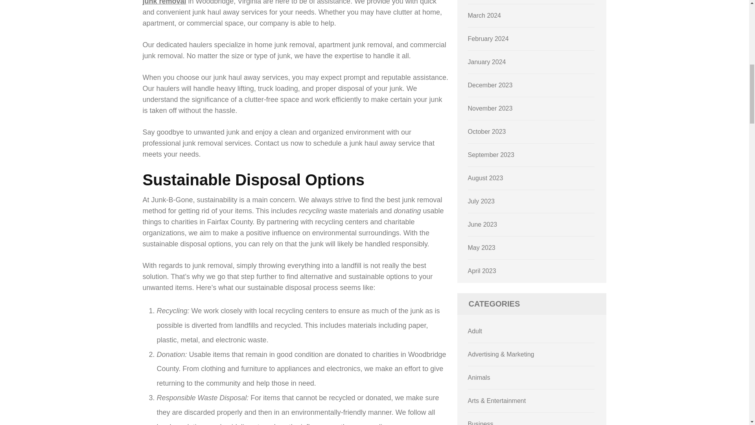 This screenshot has width=755, height=425. What do you see at coordinates (484, 15) in the screenshot?
I see `March 2024` at bounding box center [484, 15].